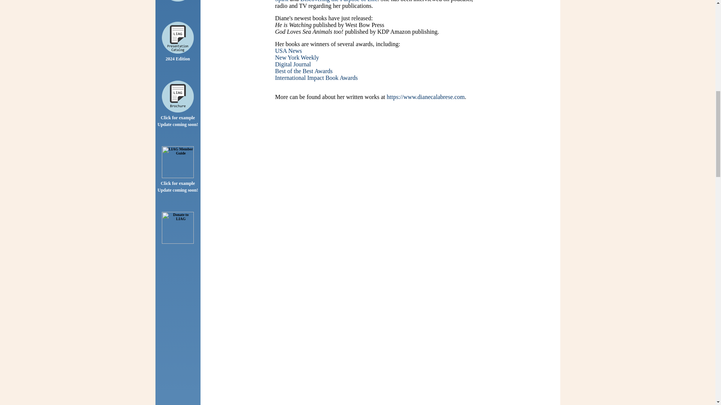  Describe the element at coordinates (380, 172) in the screenshot. I see `YouTube video player` at that location.